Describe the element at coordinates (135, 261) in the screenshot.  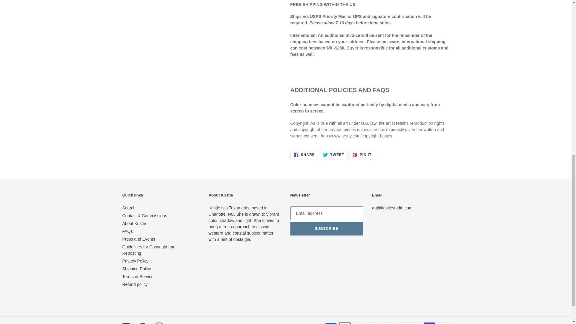
I see `Terms of Service` at that location.